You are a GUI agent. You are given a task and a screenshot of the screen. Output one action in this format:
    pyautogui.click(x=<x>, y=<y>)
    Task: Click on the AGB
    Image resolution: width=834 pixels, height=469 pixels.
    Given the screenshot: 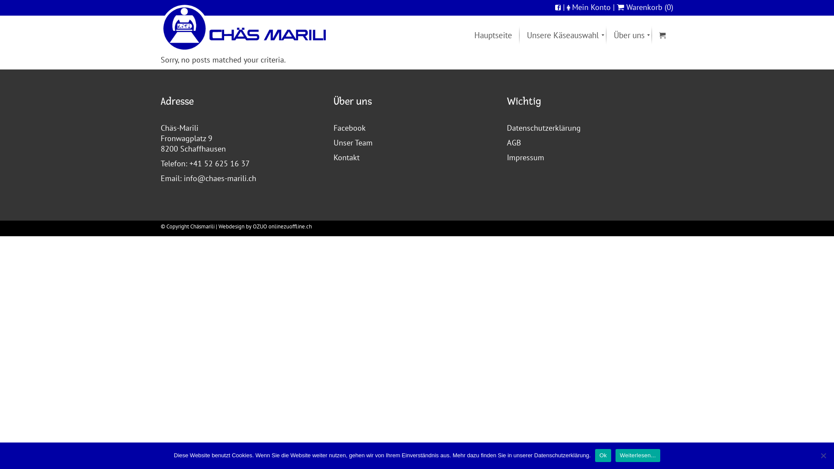 What is the action you would take?
    pyautogui.click(x=514, y=142)
    